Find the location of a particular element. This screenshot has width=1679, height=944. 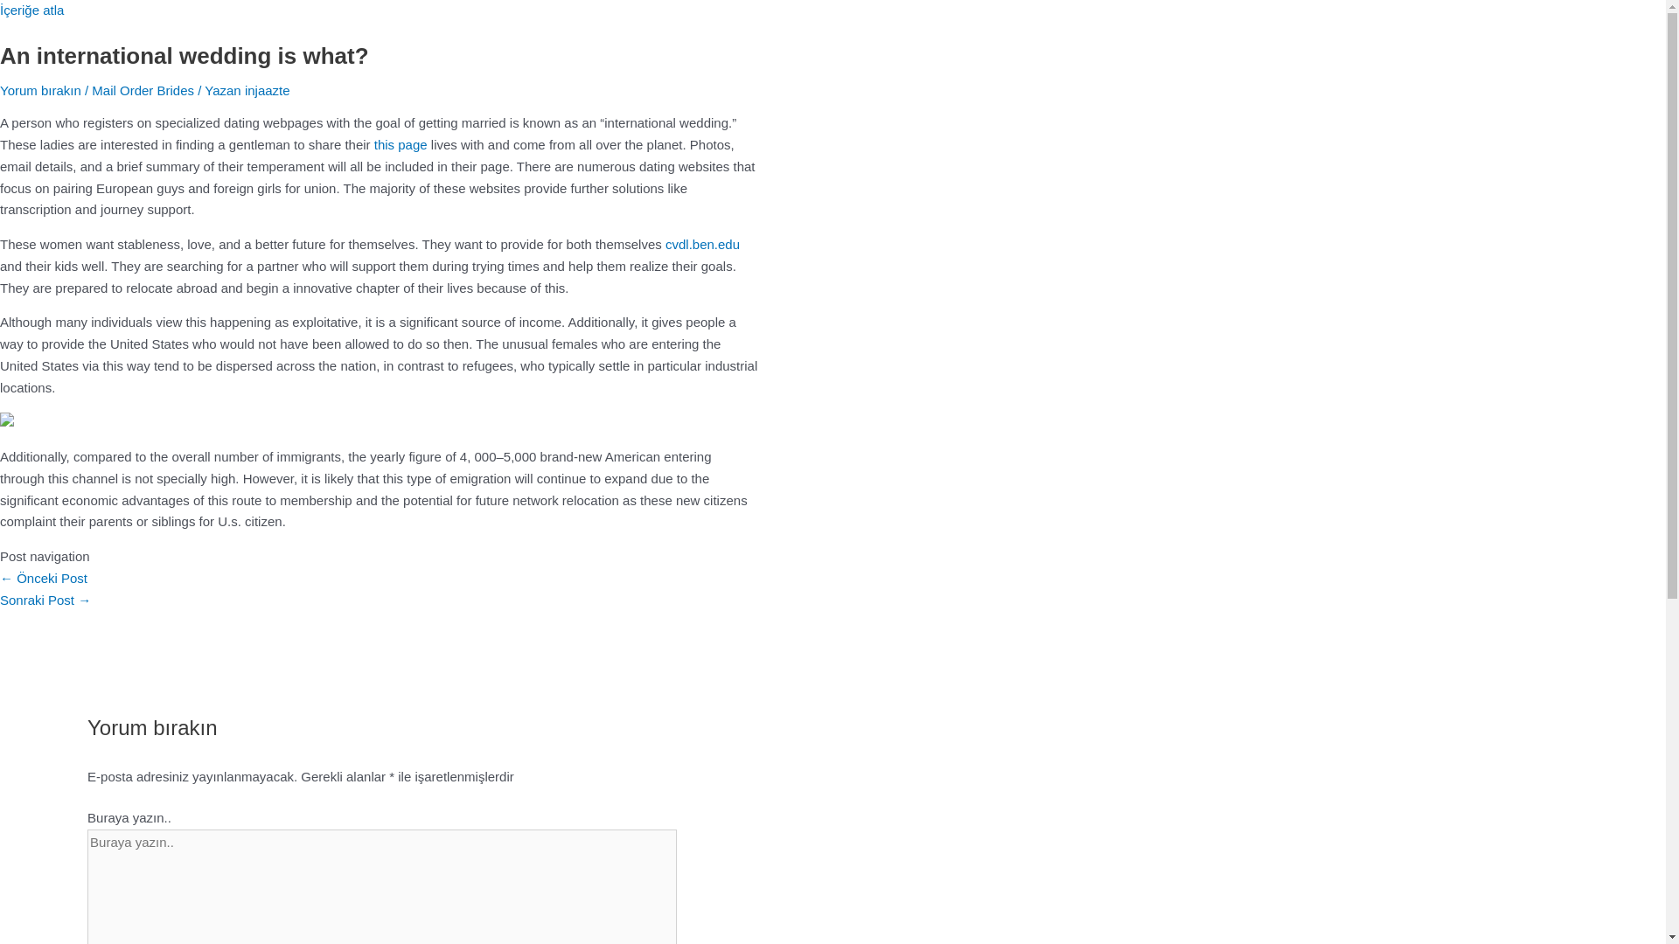

injaazte is located at coordinates (268, 91).